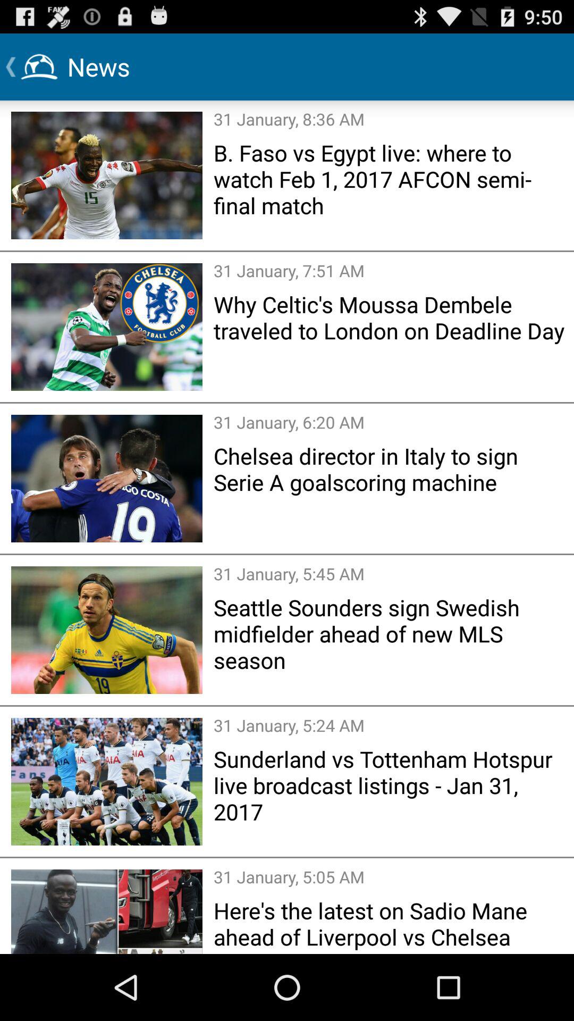 This screenshot has height=1021, width=574. Describe the element at coordinates (390, 785) in the screenshot. I see `swipe to sunderland vs tottenham icon` at that location.